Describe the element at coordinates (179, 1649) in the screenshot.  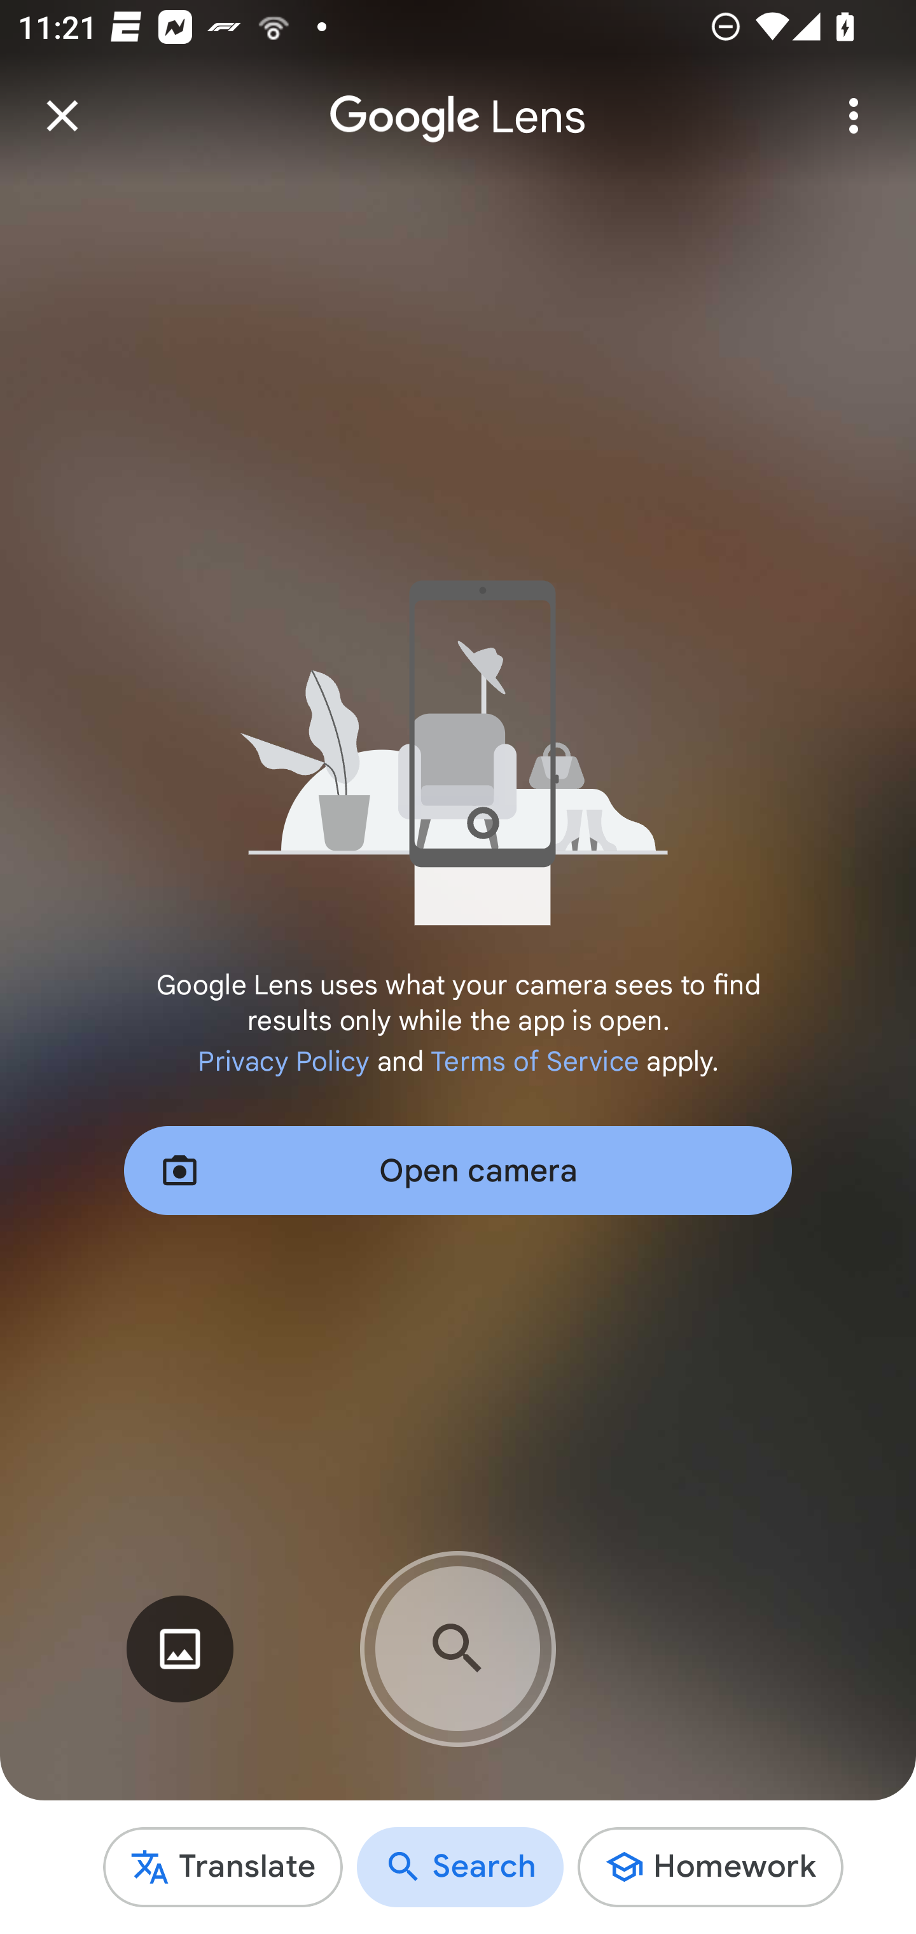
I see `Select an image from gallery` at that location.